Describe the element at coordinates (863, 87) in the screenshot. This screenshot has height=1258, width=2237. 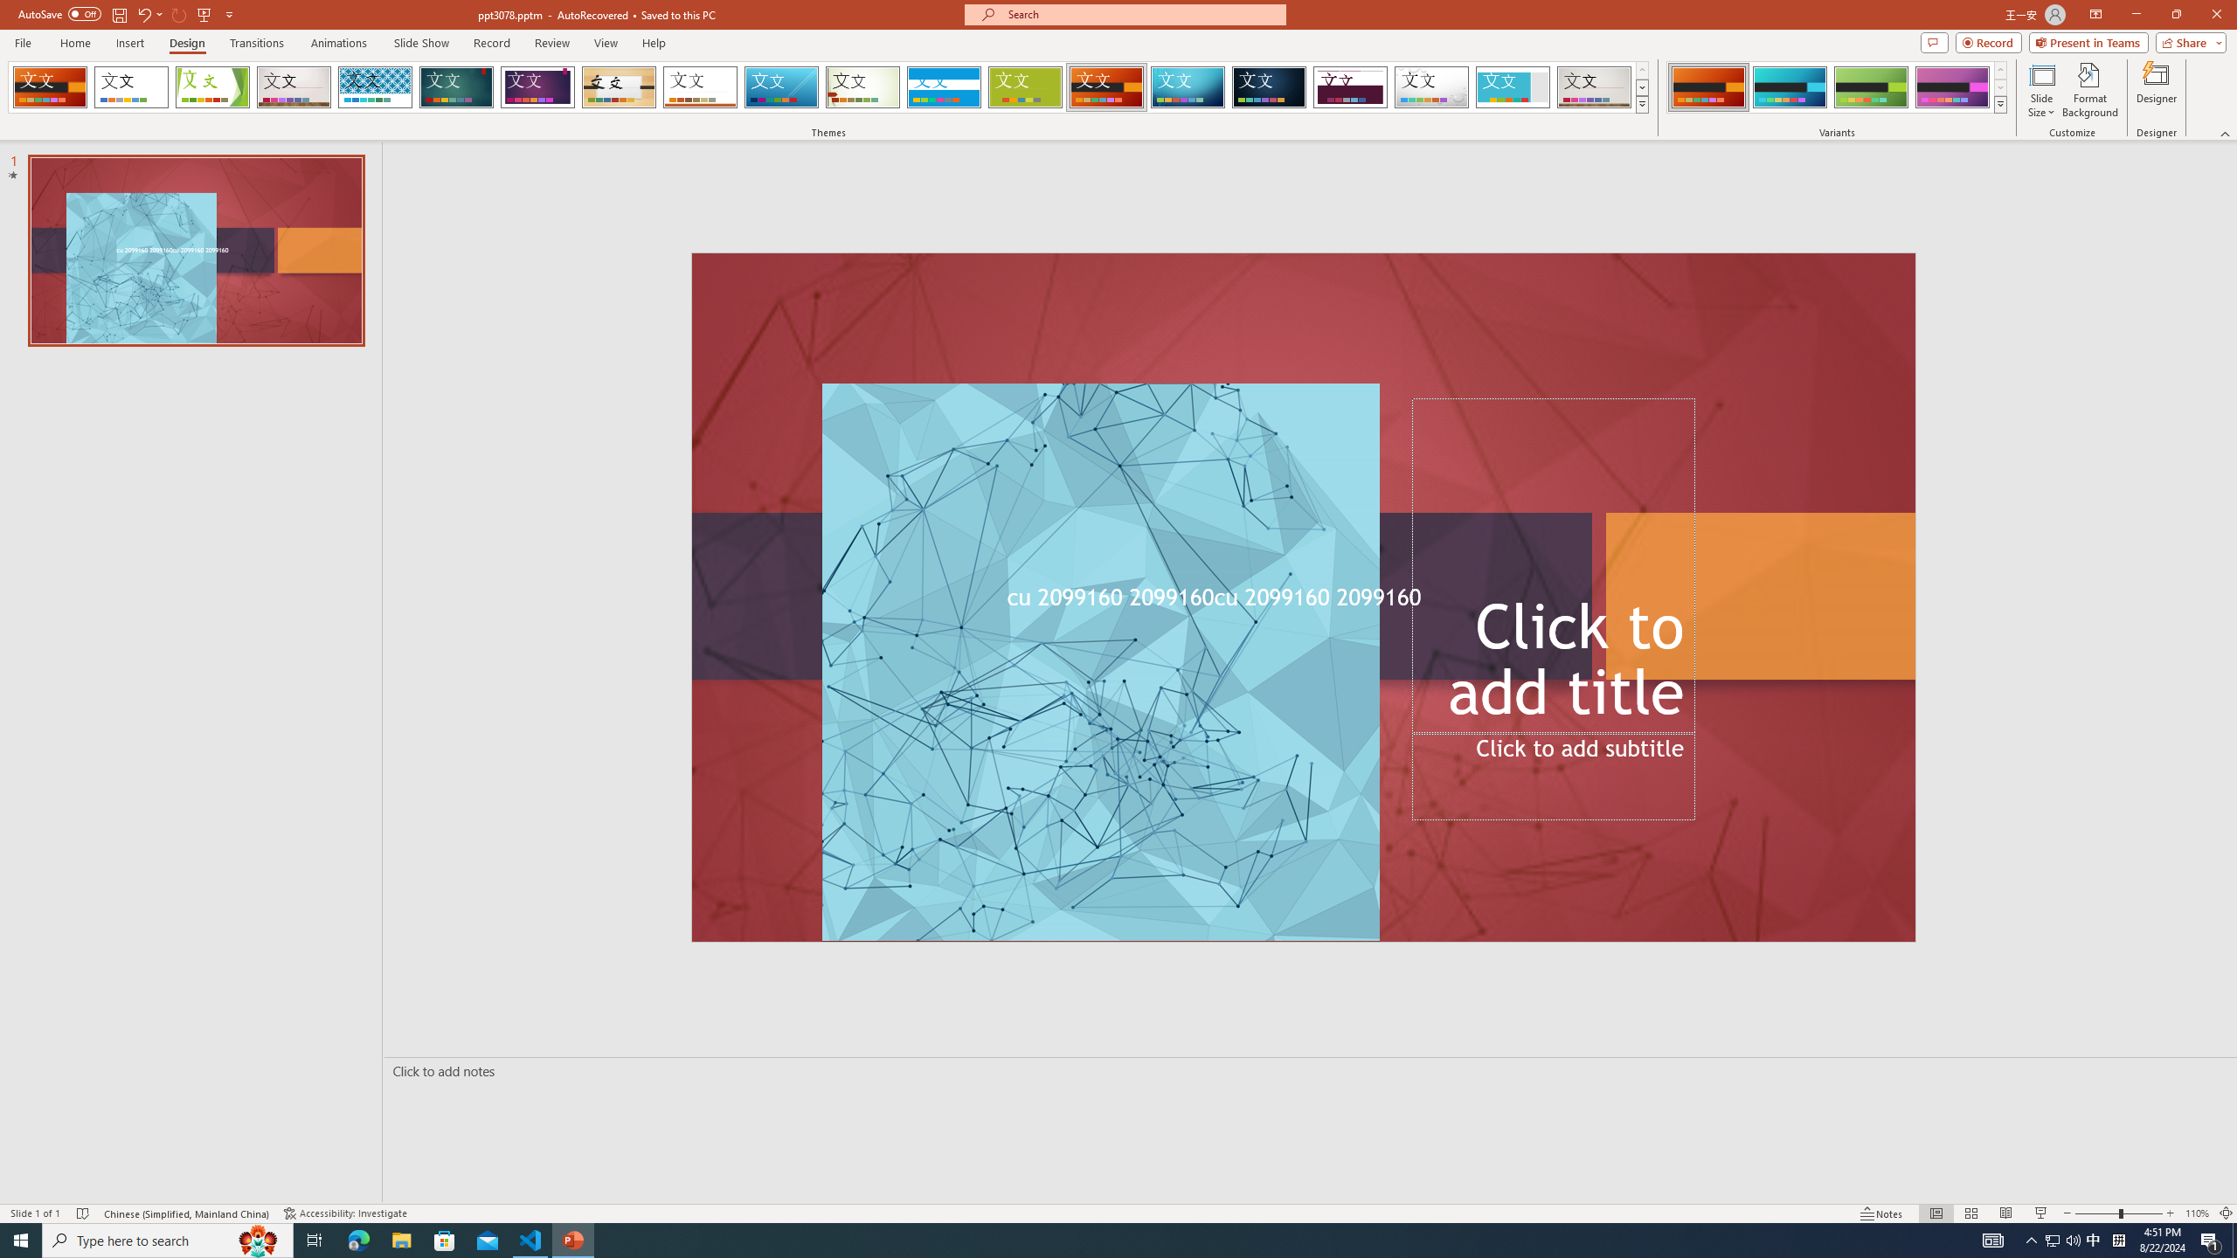
I see `Wisp` at that location.